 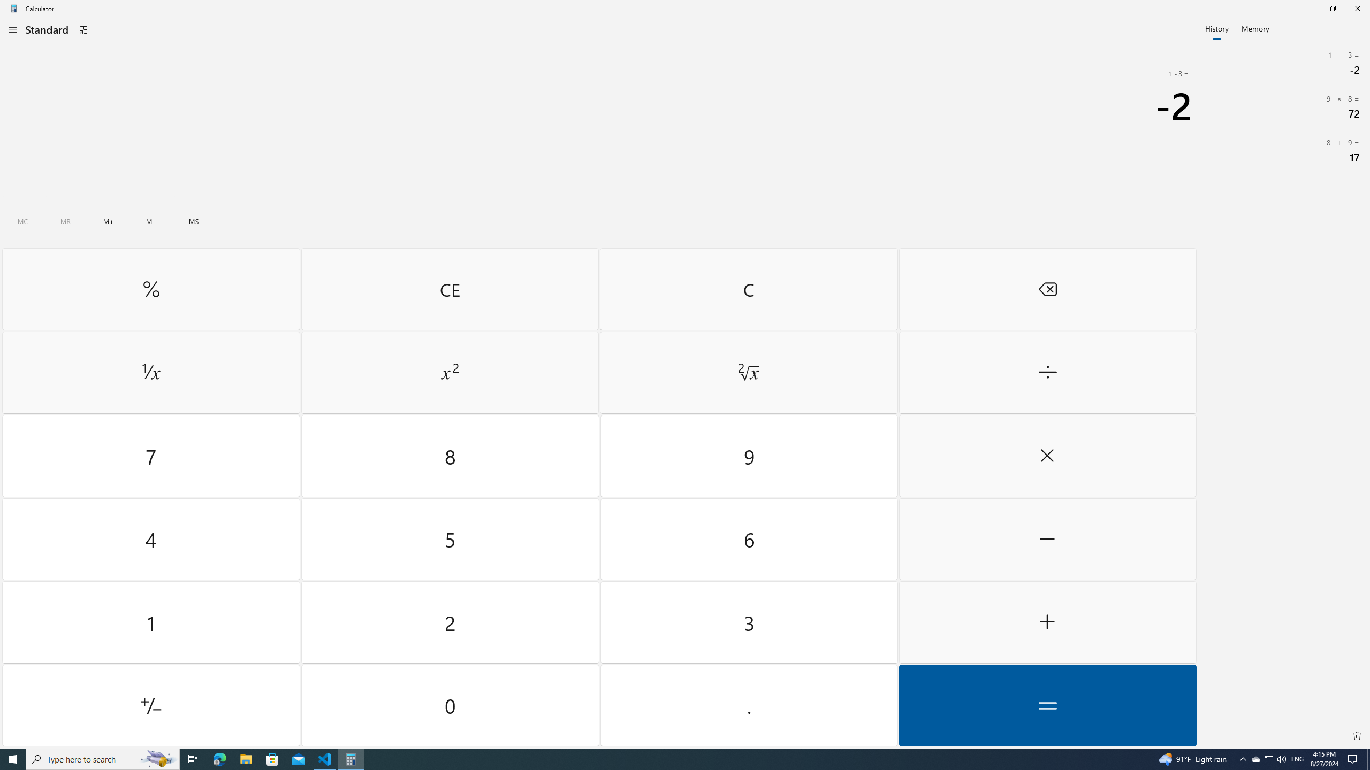 I want to click on Minimize Calculator, so click(x=1308, y=9).